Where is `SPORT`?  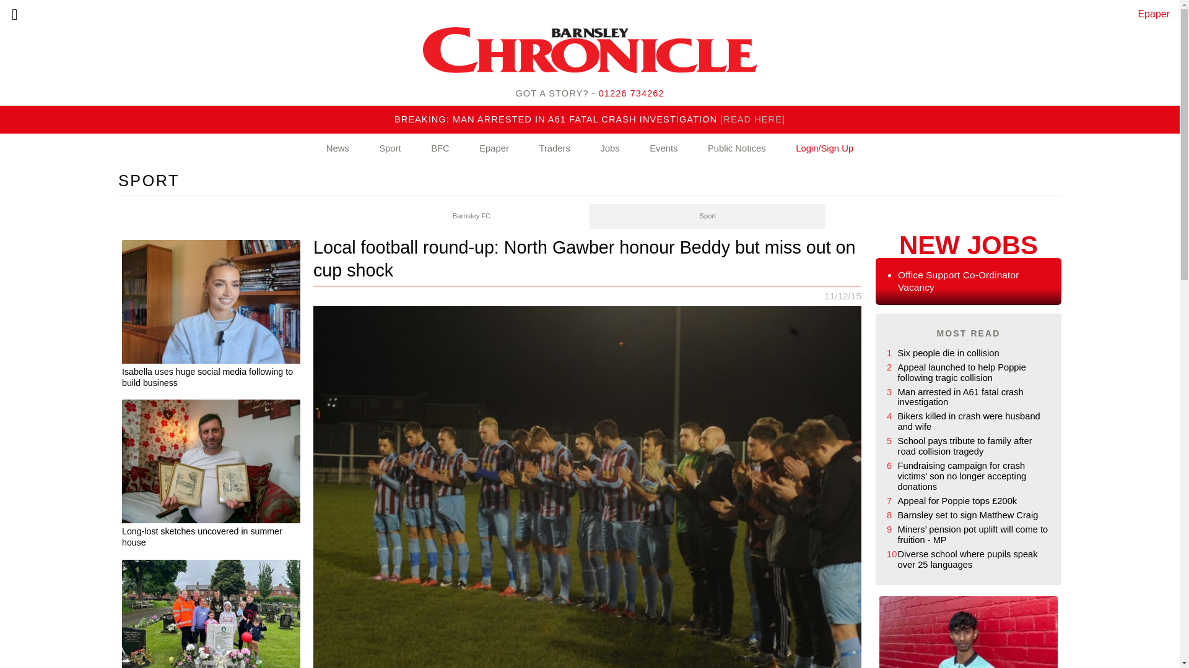 SPORT is located at coordinates (149, 180).